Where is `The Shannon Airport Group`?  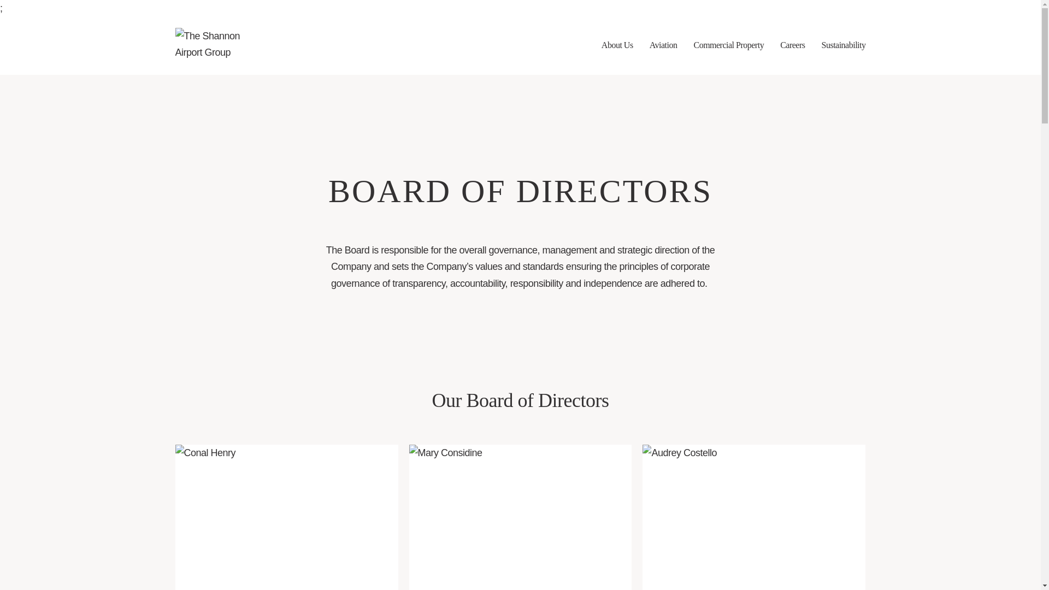 The Shannon Airport Group is located at coordinates (209, 45).